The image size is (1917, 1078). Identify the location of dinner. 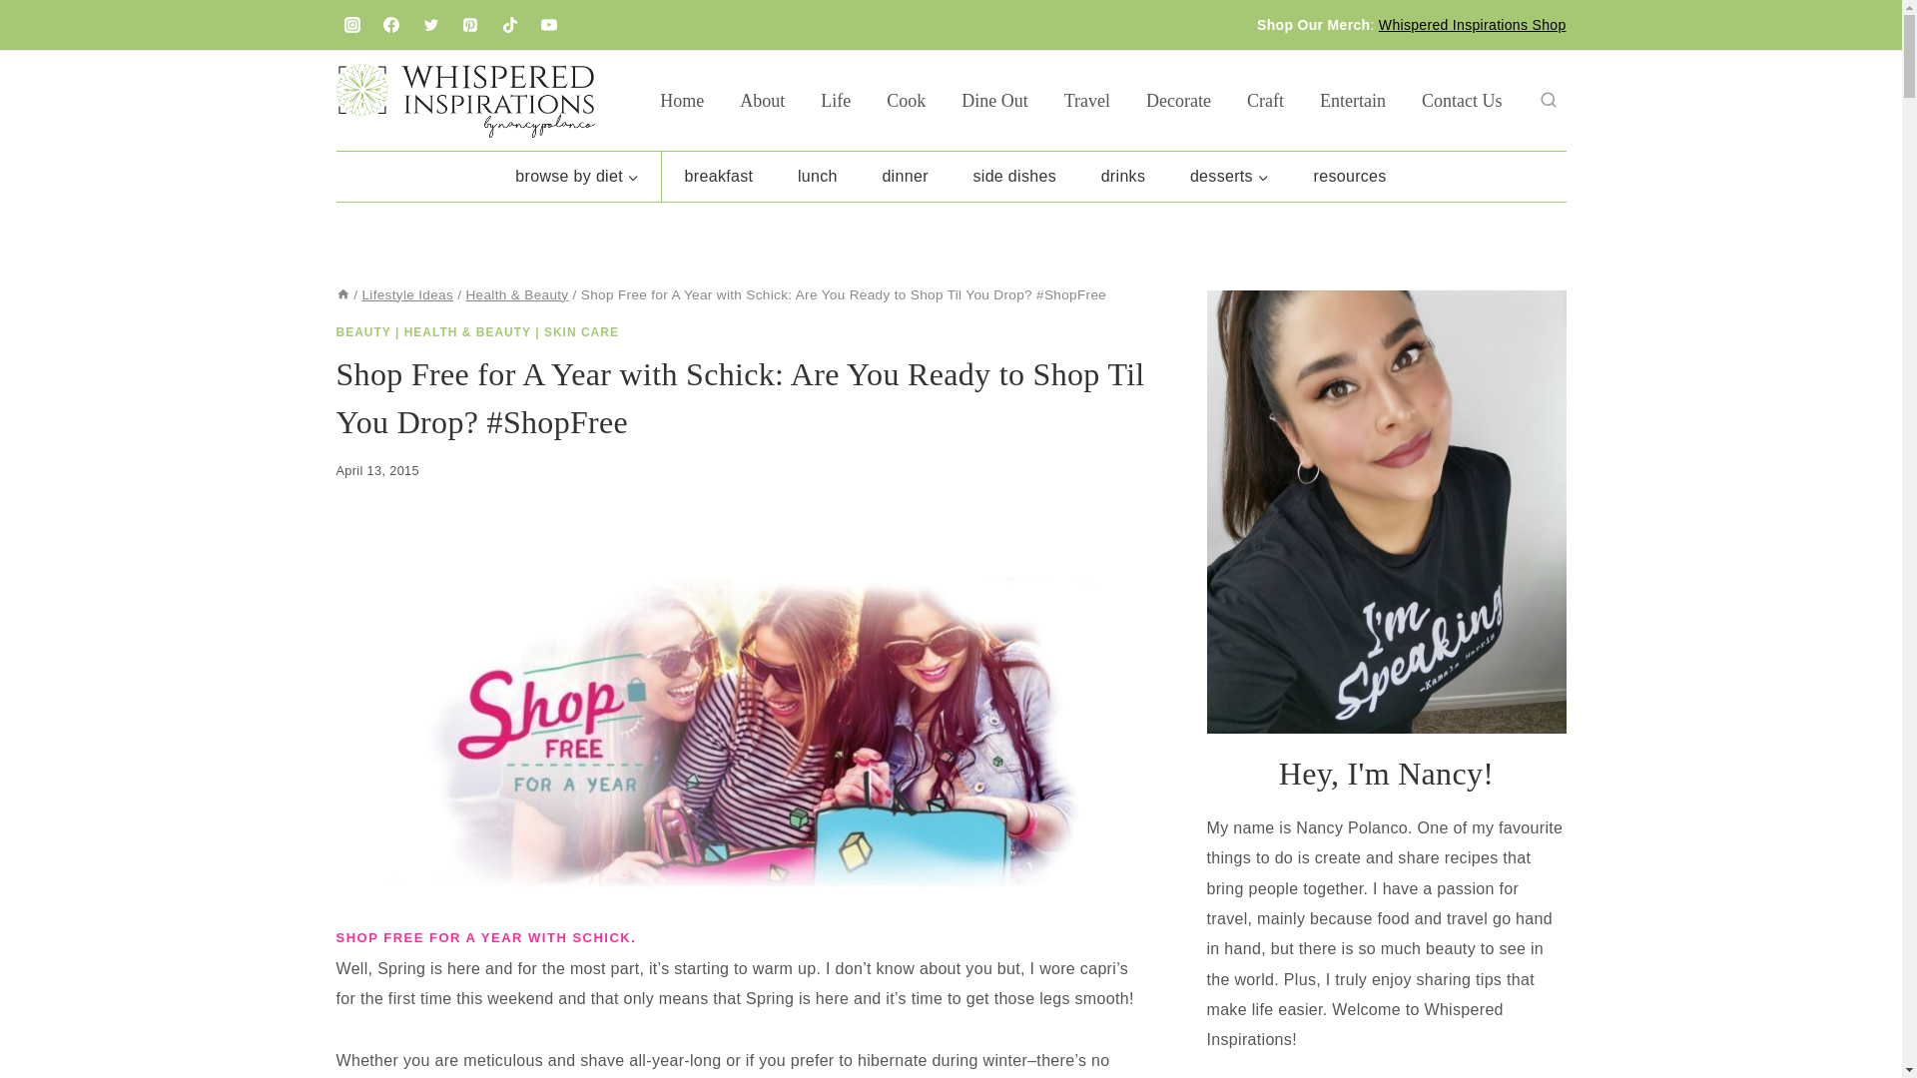
(905, 176).